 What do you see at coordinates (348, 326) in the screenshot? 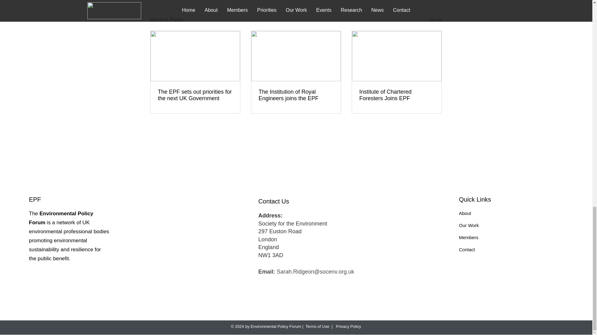
I see ` Privacy Policy` at bounding box center [348, 326].